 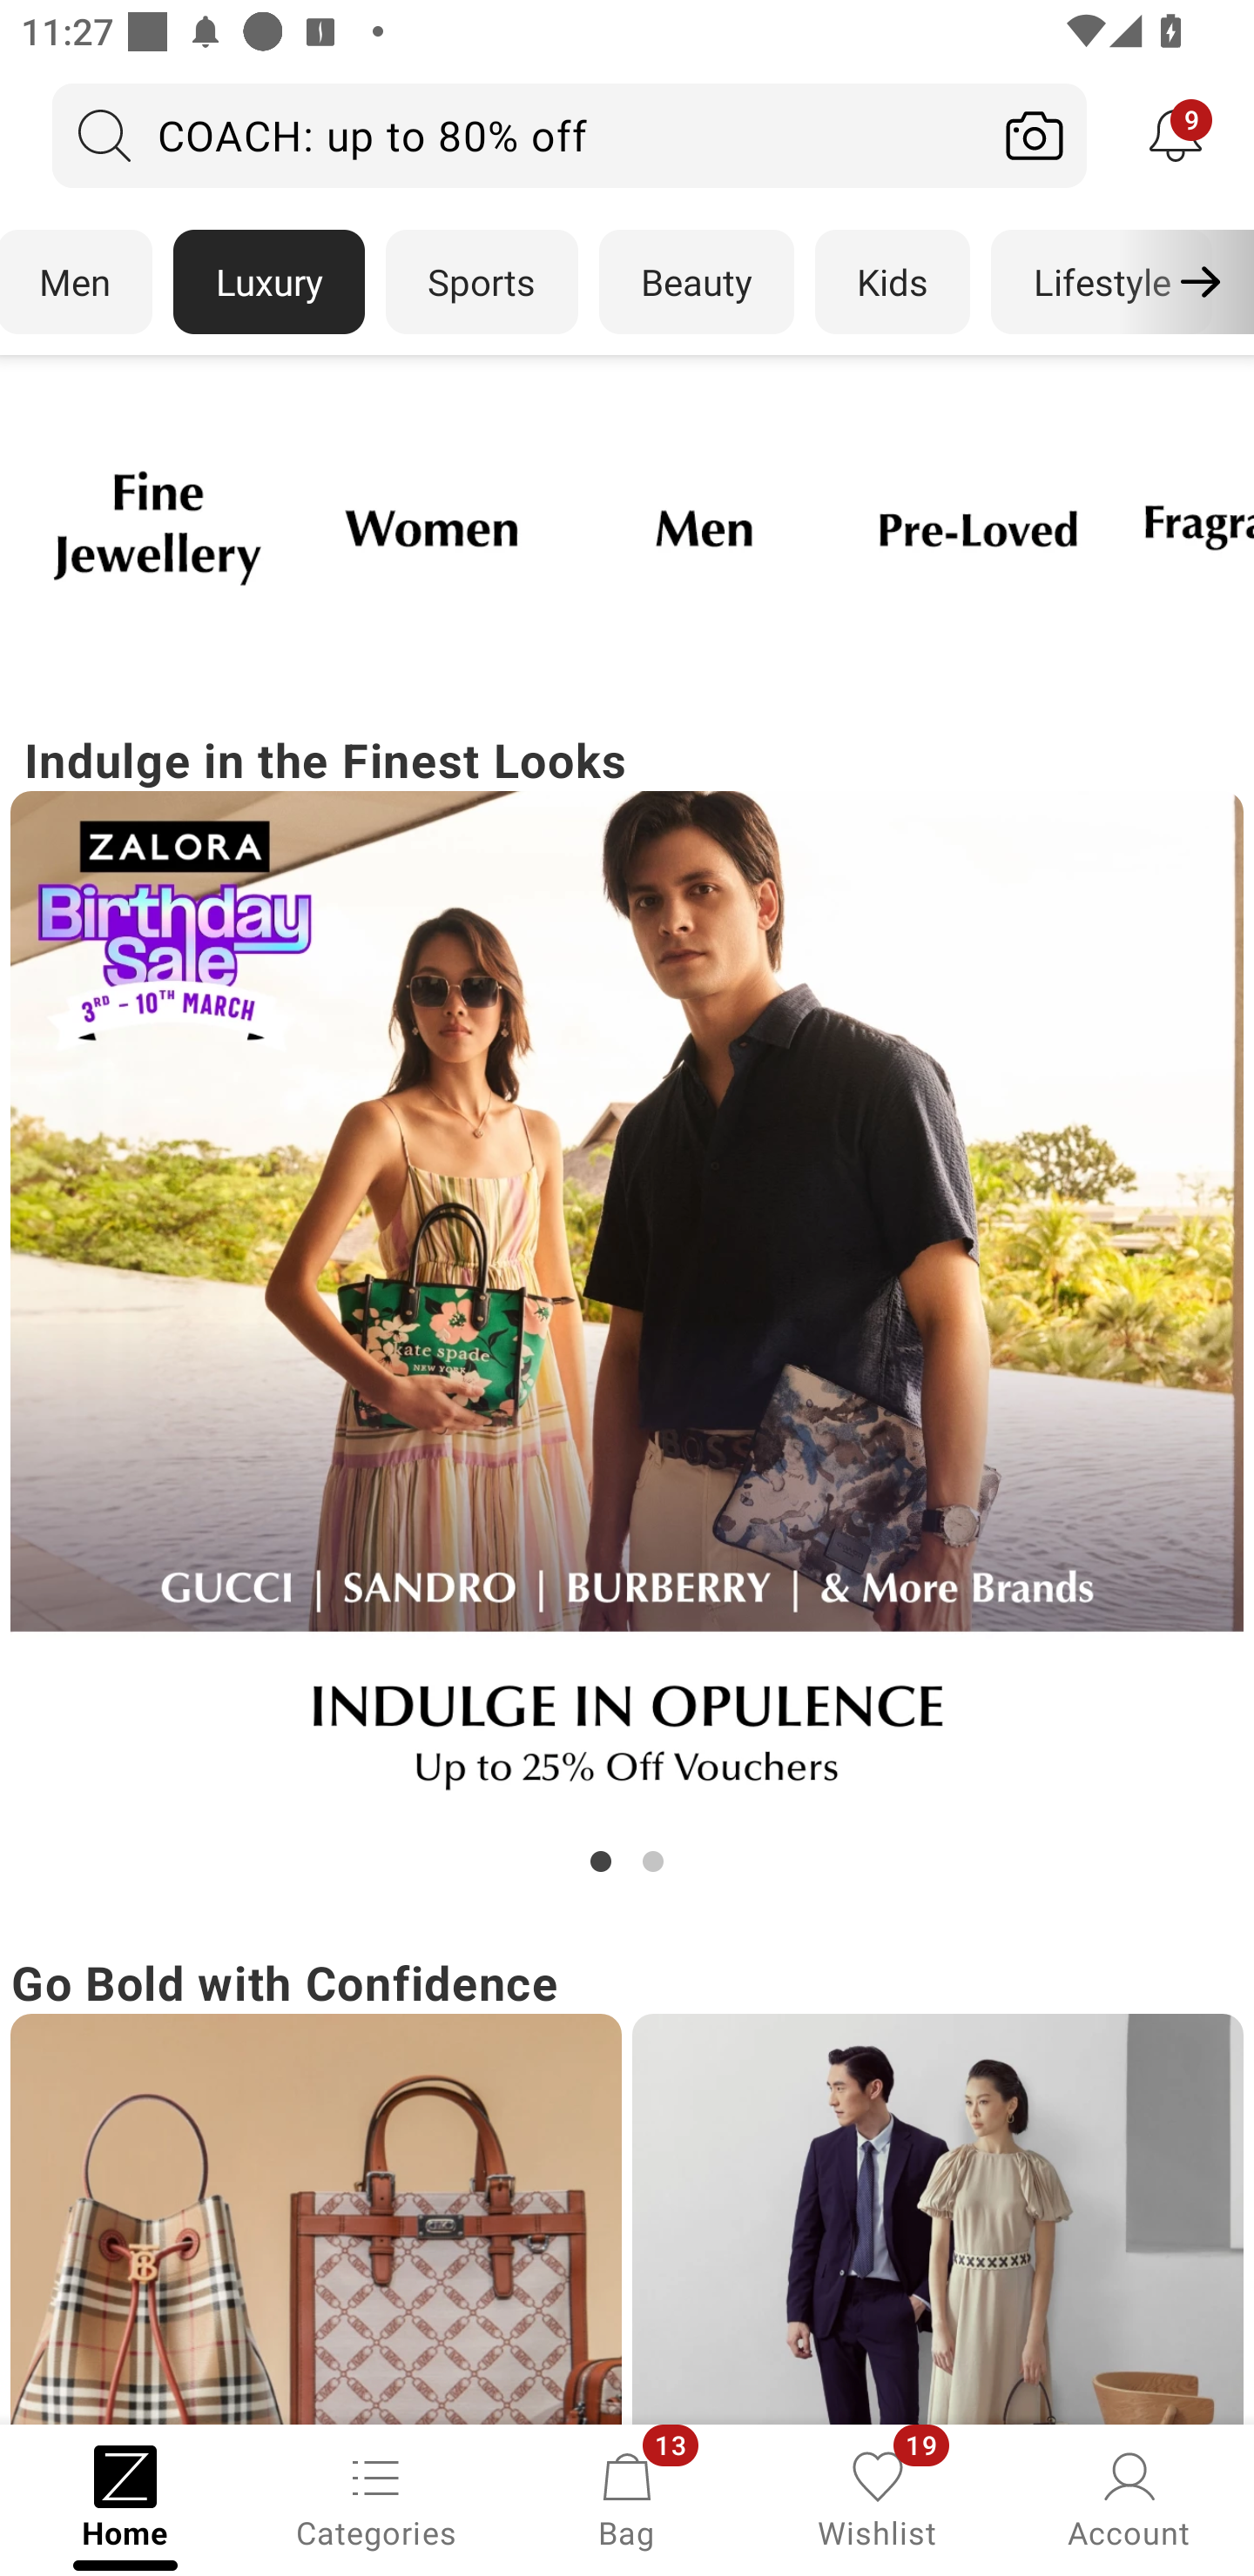 I want to click on COACH: up to 80% off, so click(x=517, y=135).